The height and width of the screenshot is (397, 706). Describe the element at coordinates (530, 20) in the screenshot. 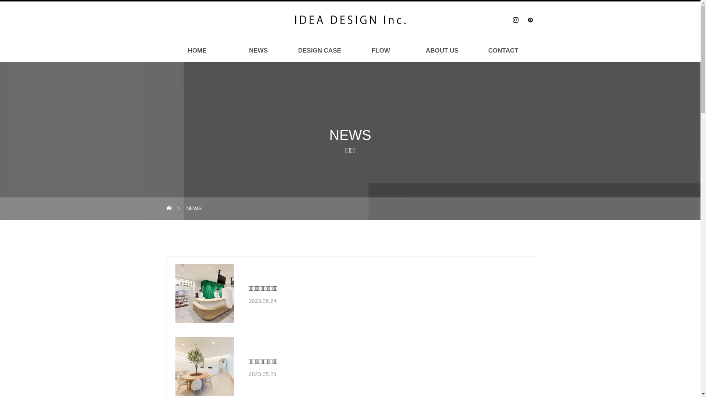

I see `Pinterest` at that location.